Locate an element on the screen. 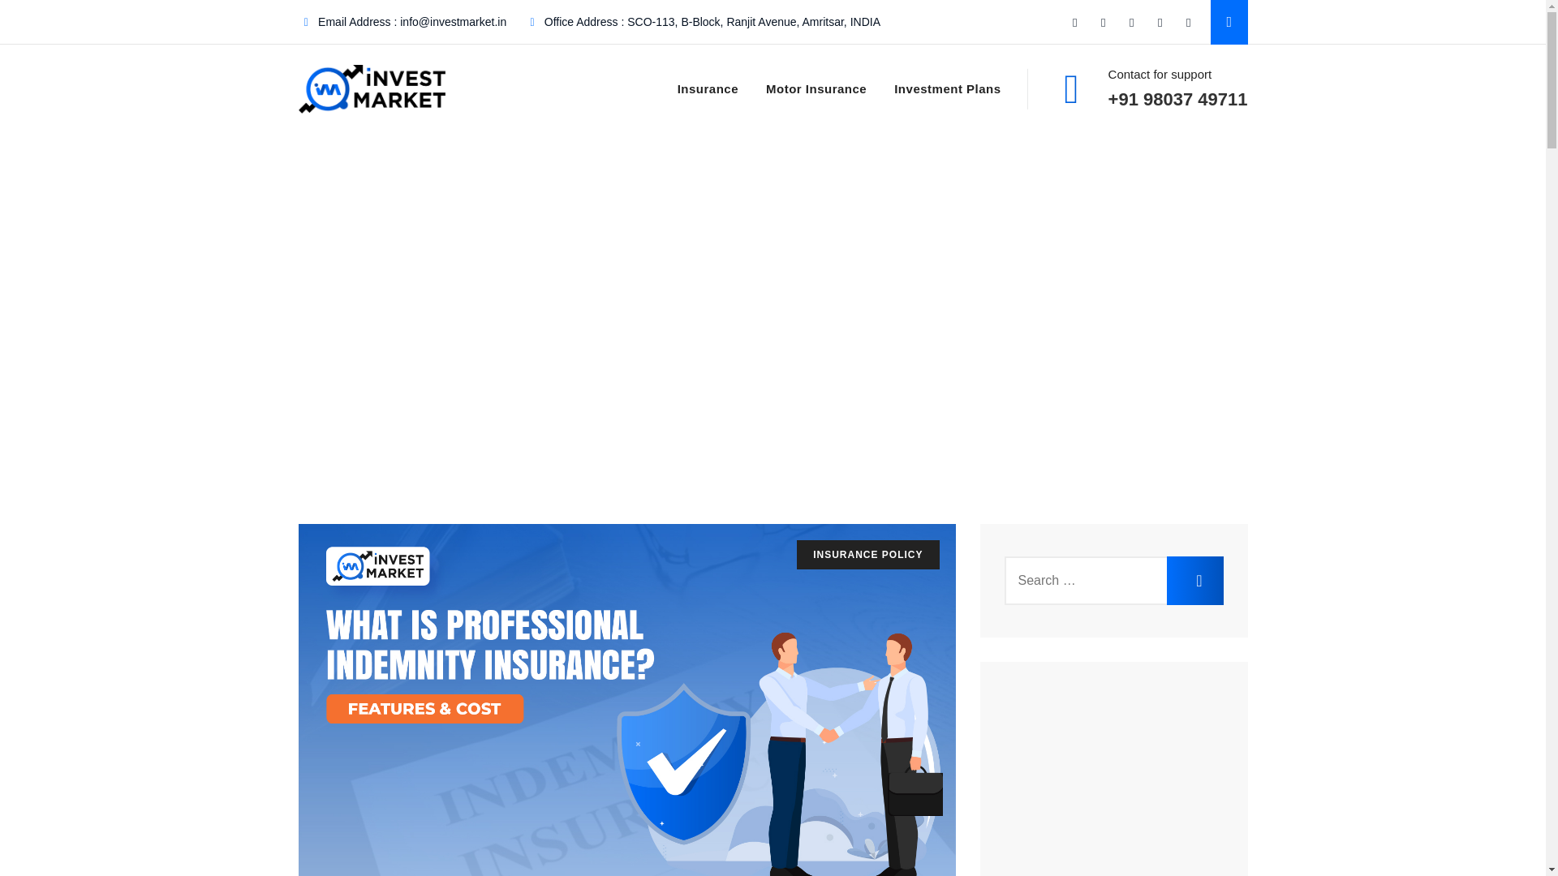  Invest Market is located at coordinates (338, 338).